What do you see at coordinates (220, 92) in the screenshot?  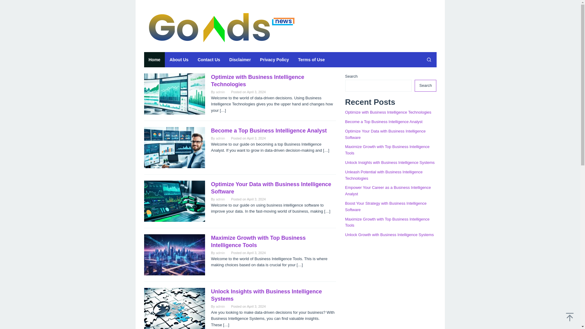 I see `admin` at bounding box center [220, 92].